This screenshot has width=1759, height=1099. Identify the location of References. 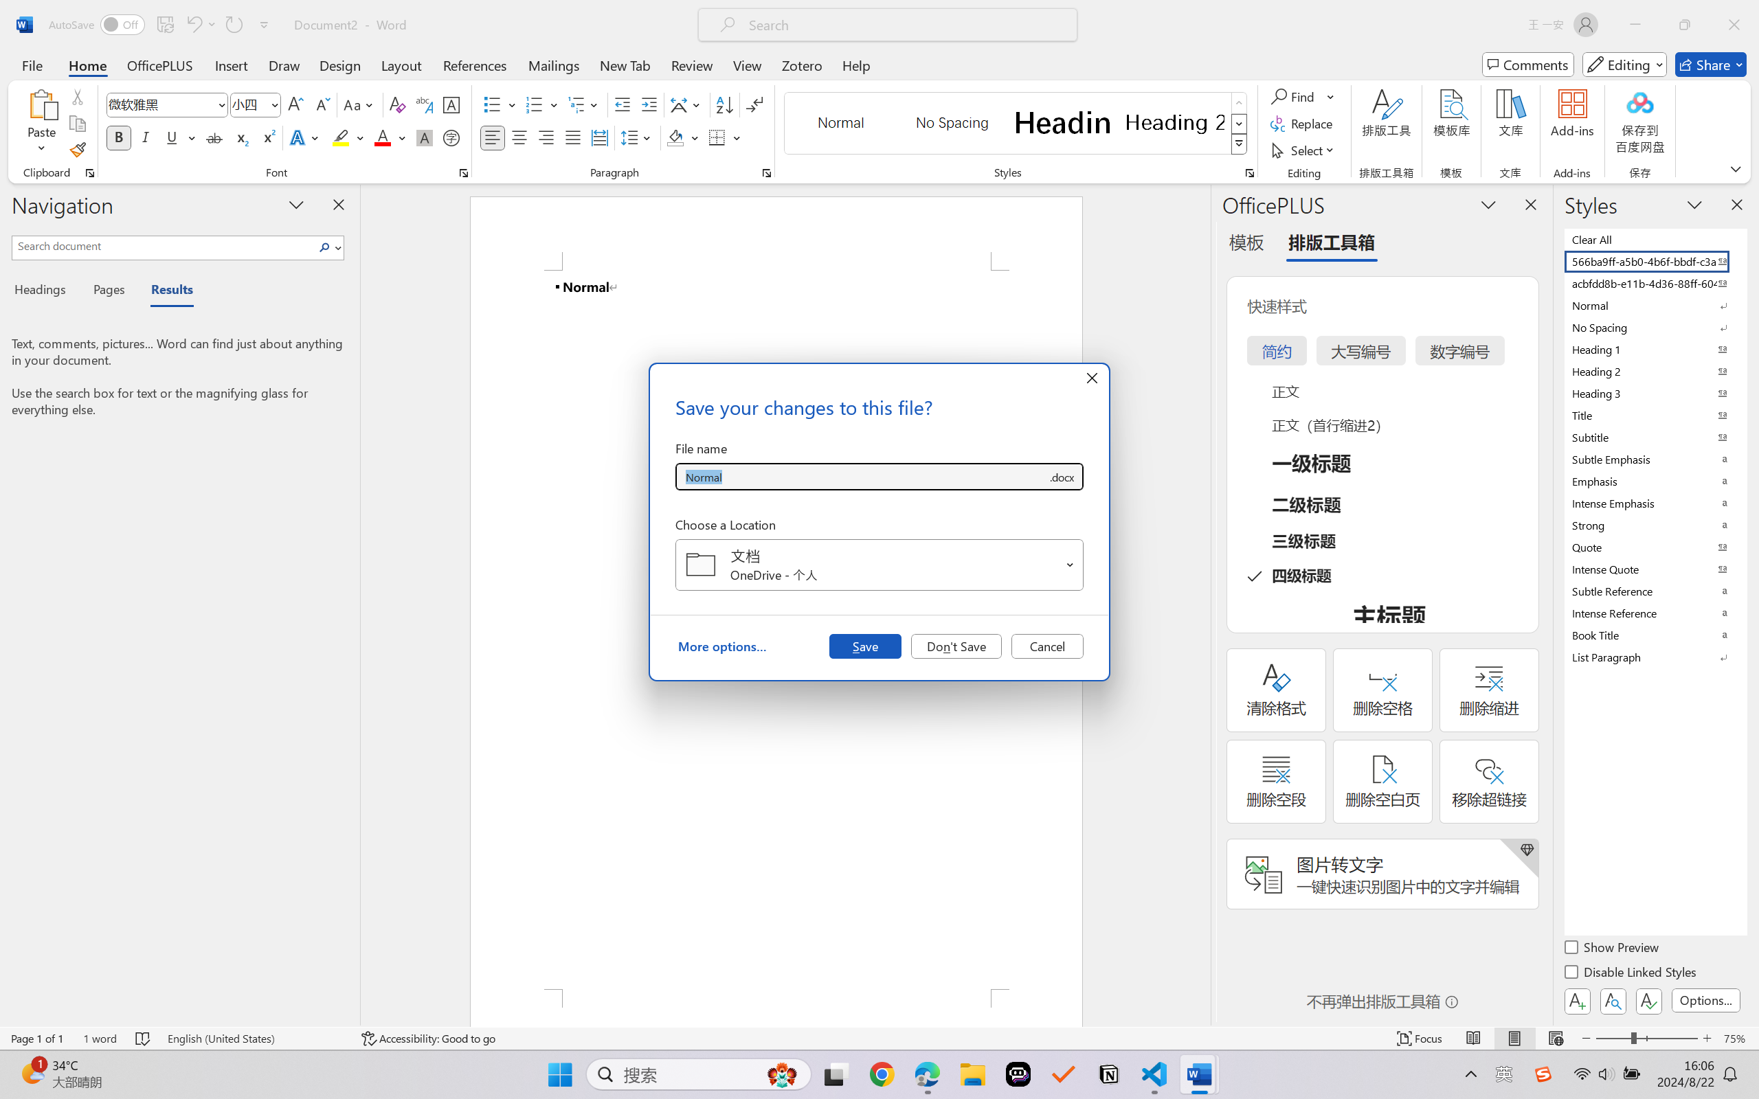
(475, 65).